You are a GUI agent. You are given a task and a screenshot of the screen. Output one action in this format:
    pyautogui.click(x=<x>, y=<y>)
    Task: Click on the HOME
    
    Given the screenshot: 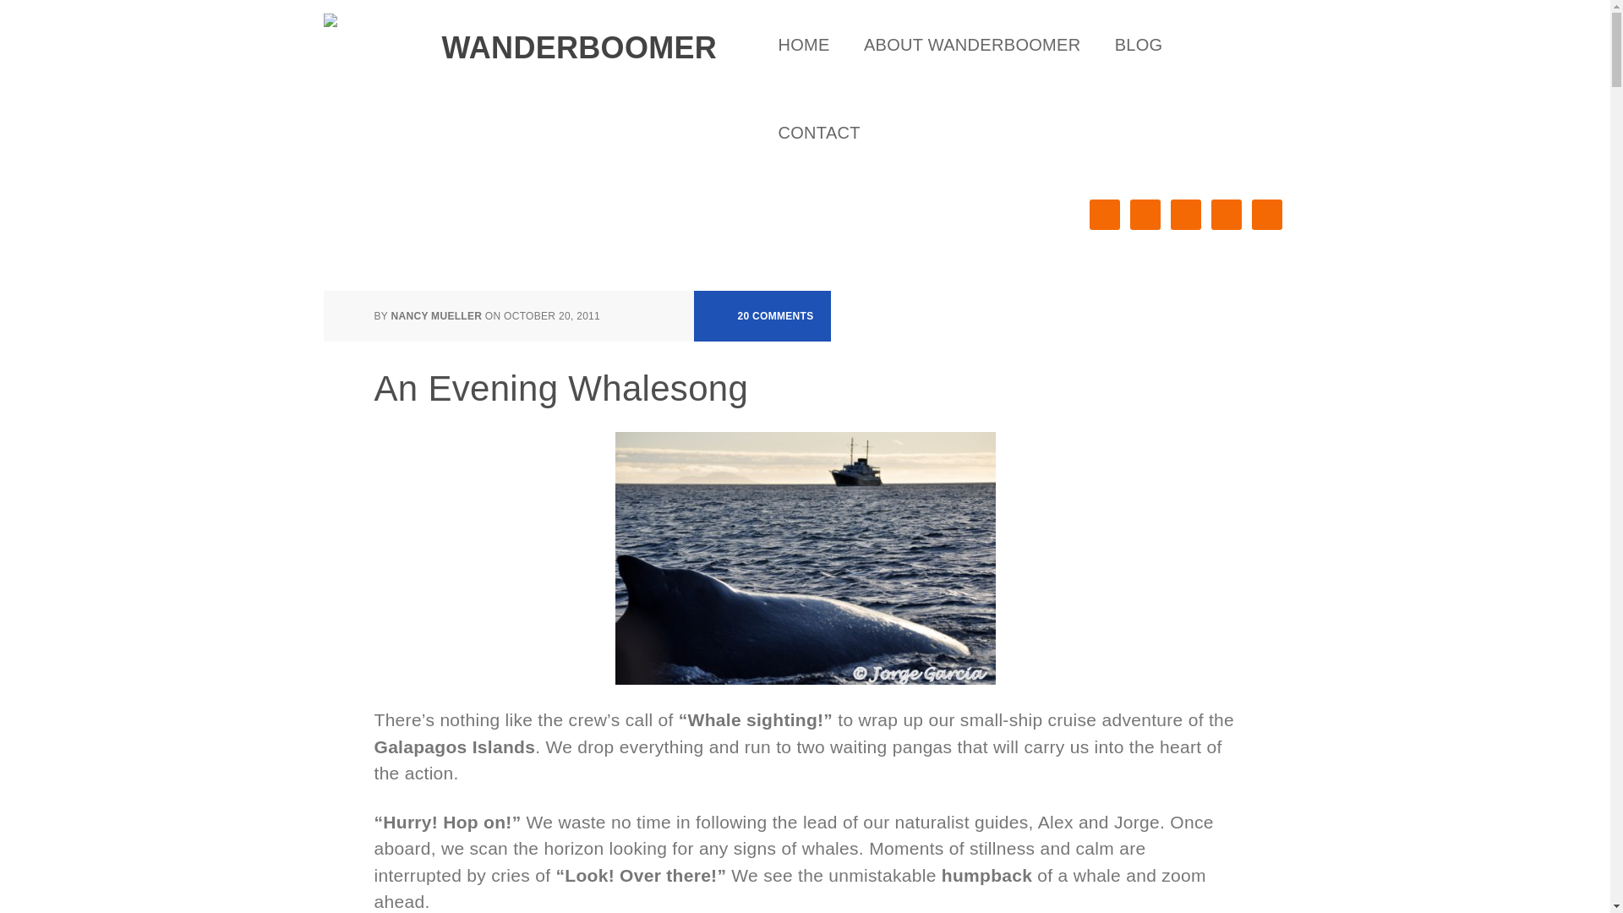 What is the action you would take?
    pyautogui.click(x=803, y=44)
    